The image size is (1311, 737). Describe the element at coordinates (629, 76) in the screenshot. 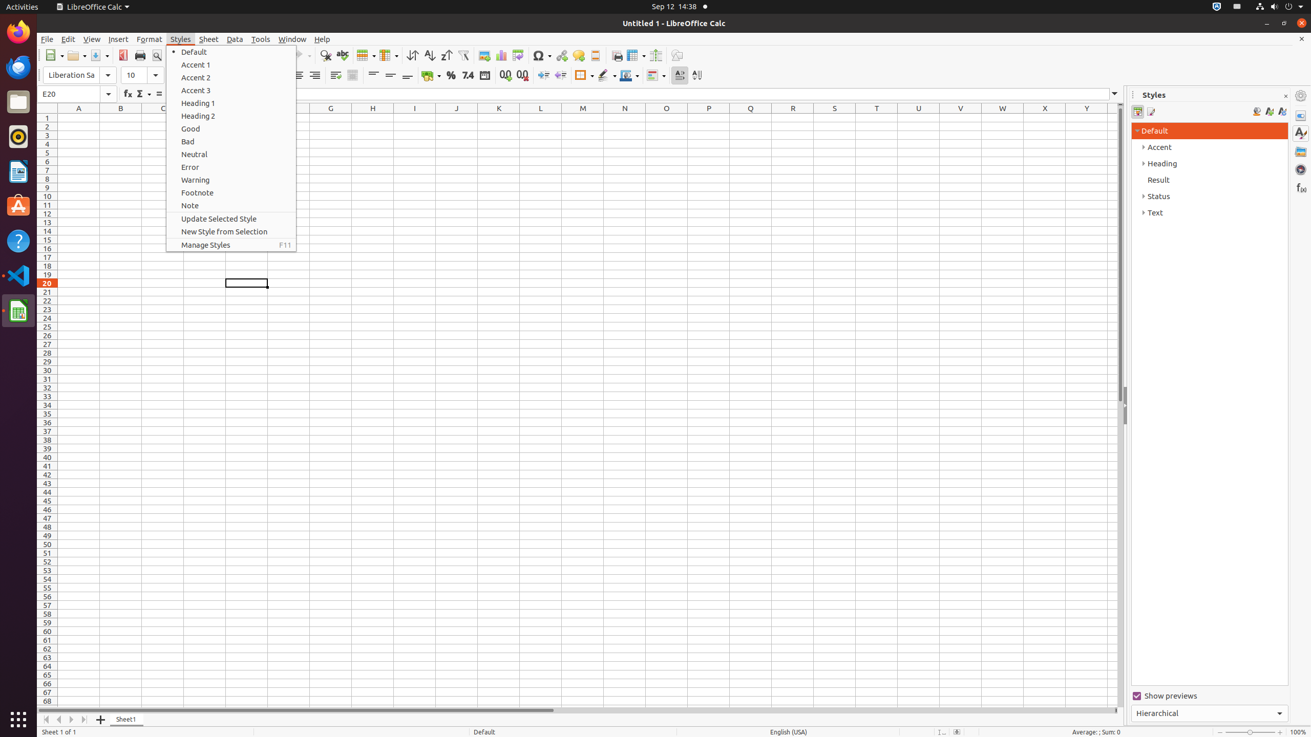

I see `Border Color` at that location.